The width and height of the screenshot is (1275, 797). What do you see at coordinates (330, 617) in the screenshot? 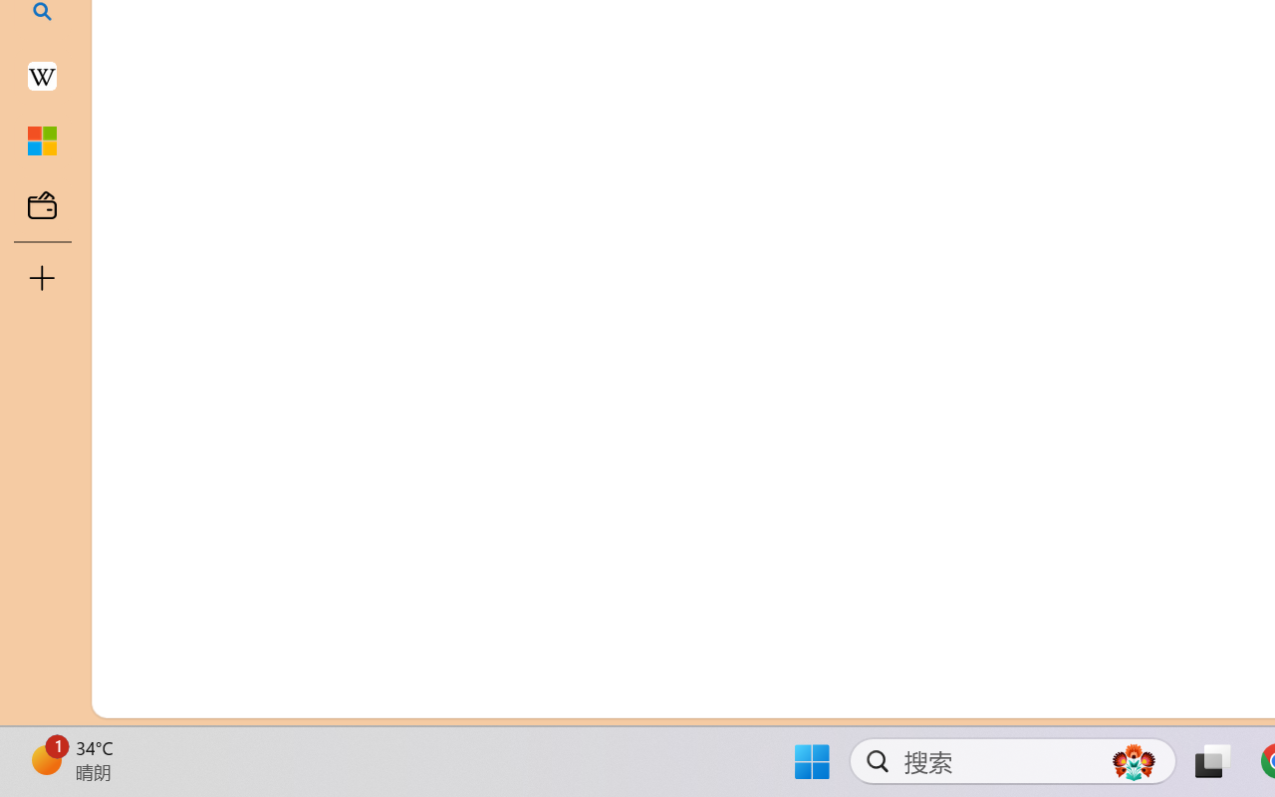
I see `Outline Section` at bounding box center [330, 617].